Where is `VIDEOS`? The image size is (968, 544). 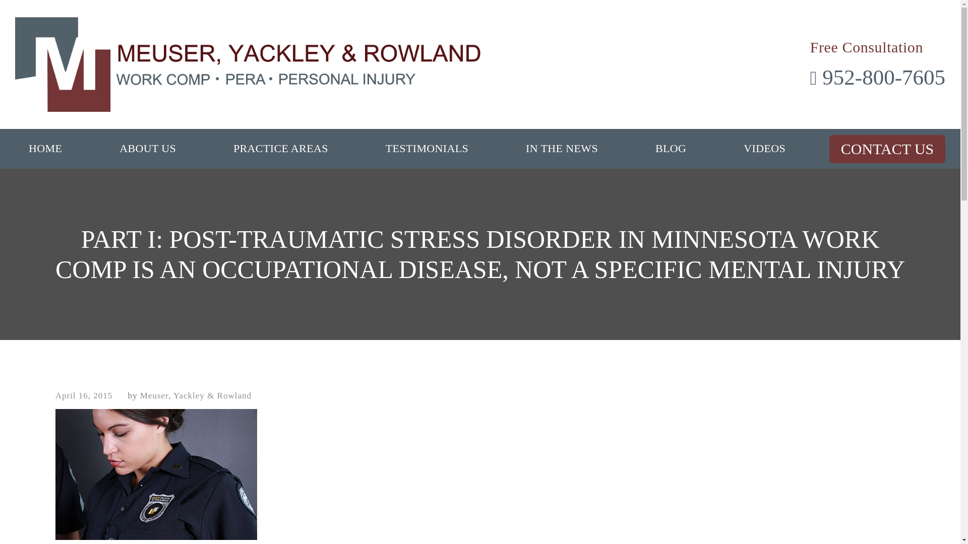
VIDEOS is located at coordinates (764, 148).